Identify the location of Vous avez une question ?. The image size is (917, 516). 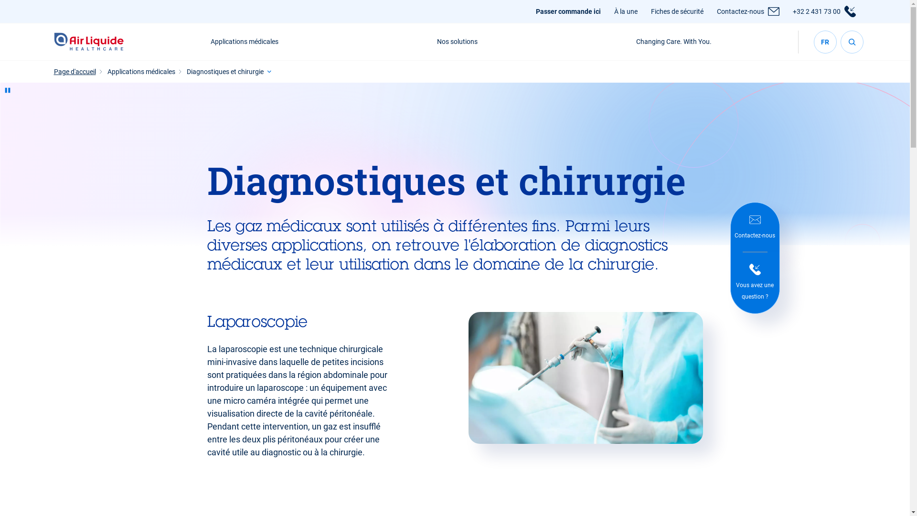
(755, 283).